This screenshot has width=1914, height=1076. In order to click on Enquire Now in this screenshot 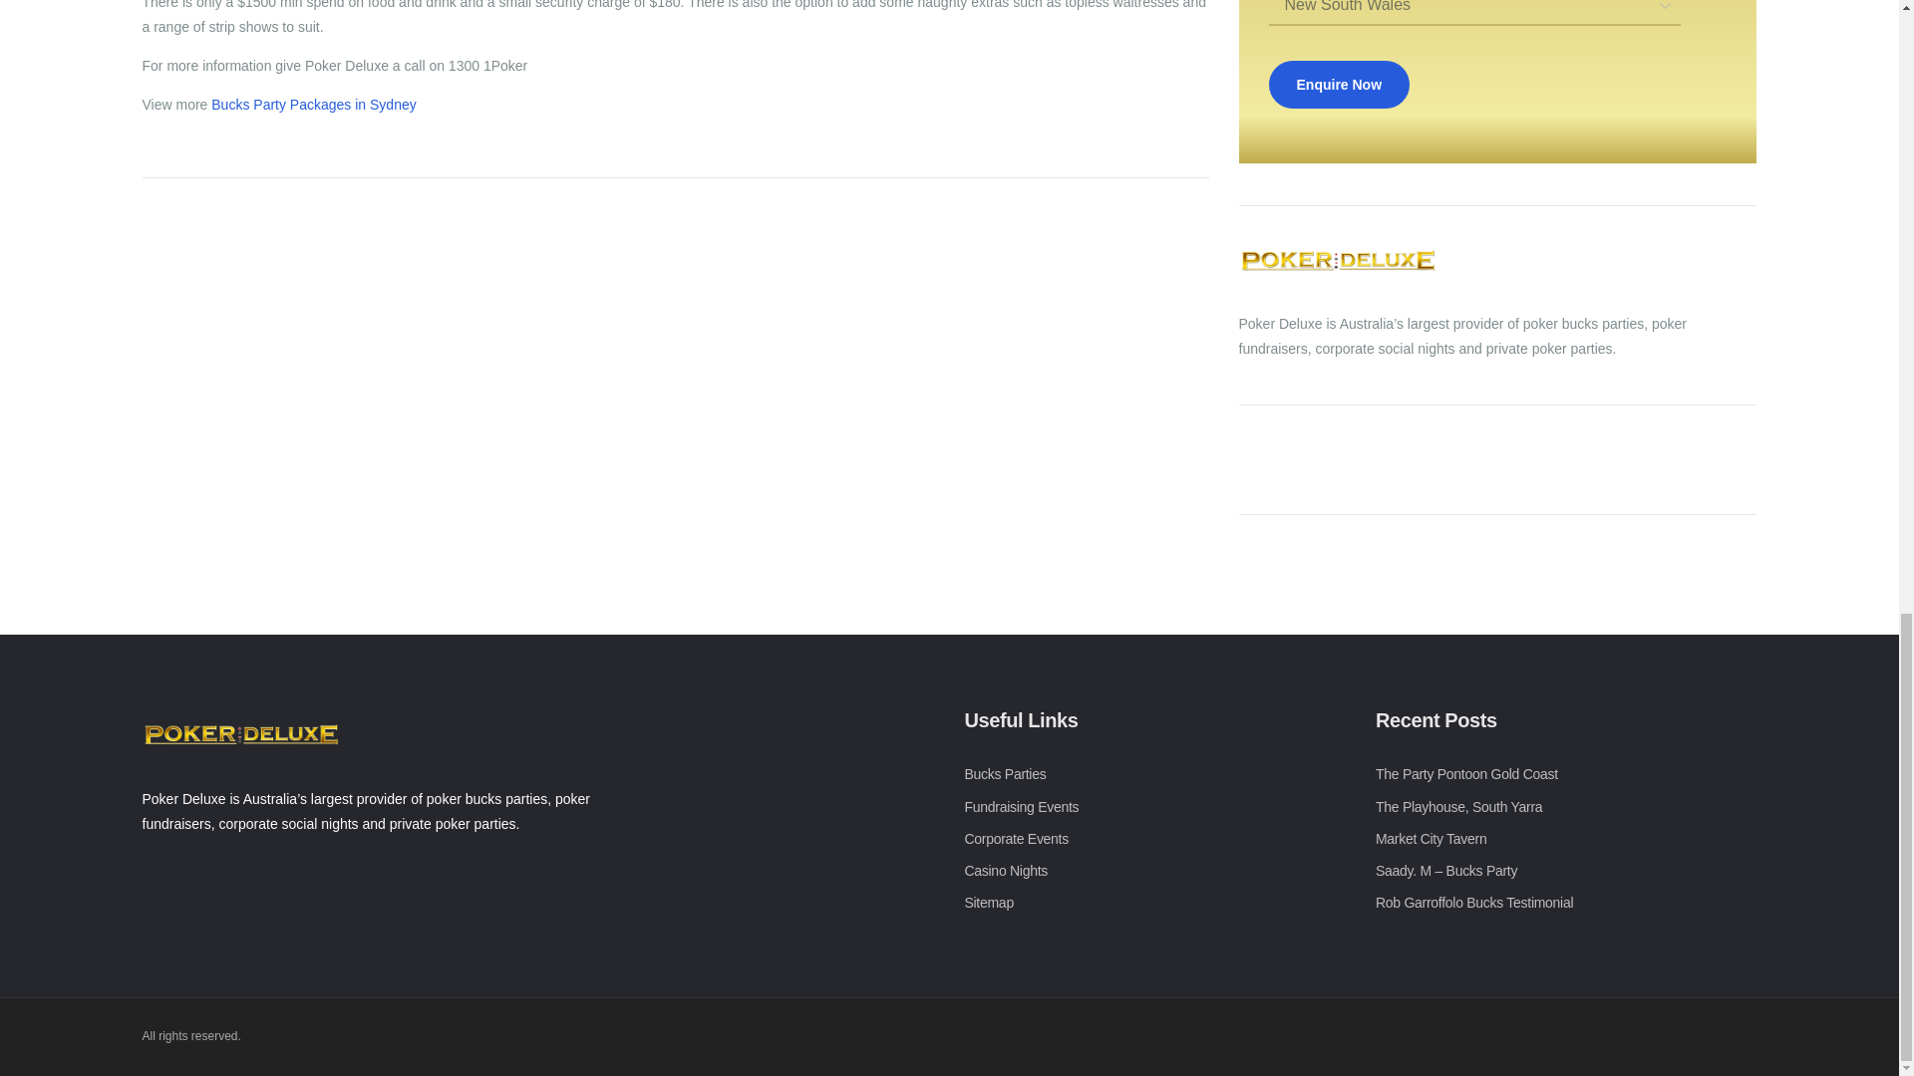, I will do `click(1338, 84)`.